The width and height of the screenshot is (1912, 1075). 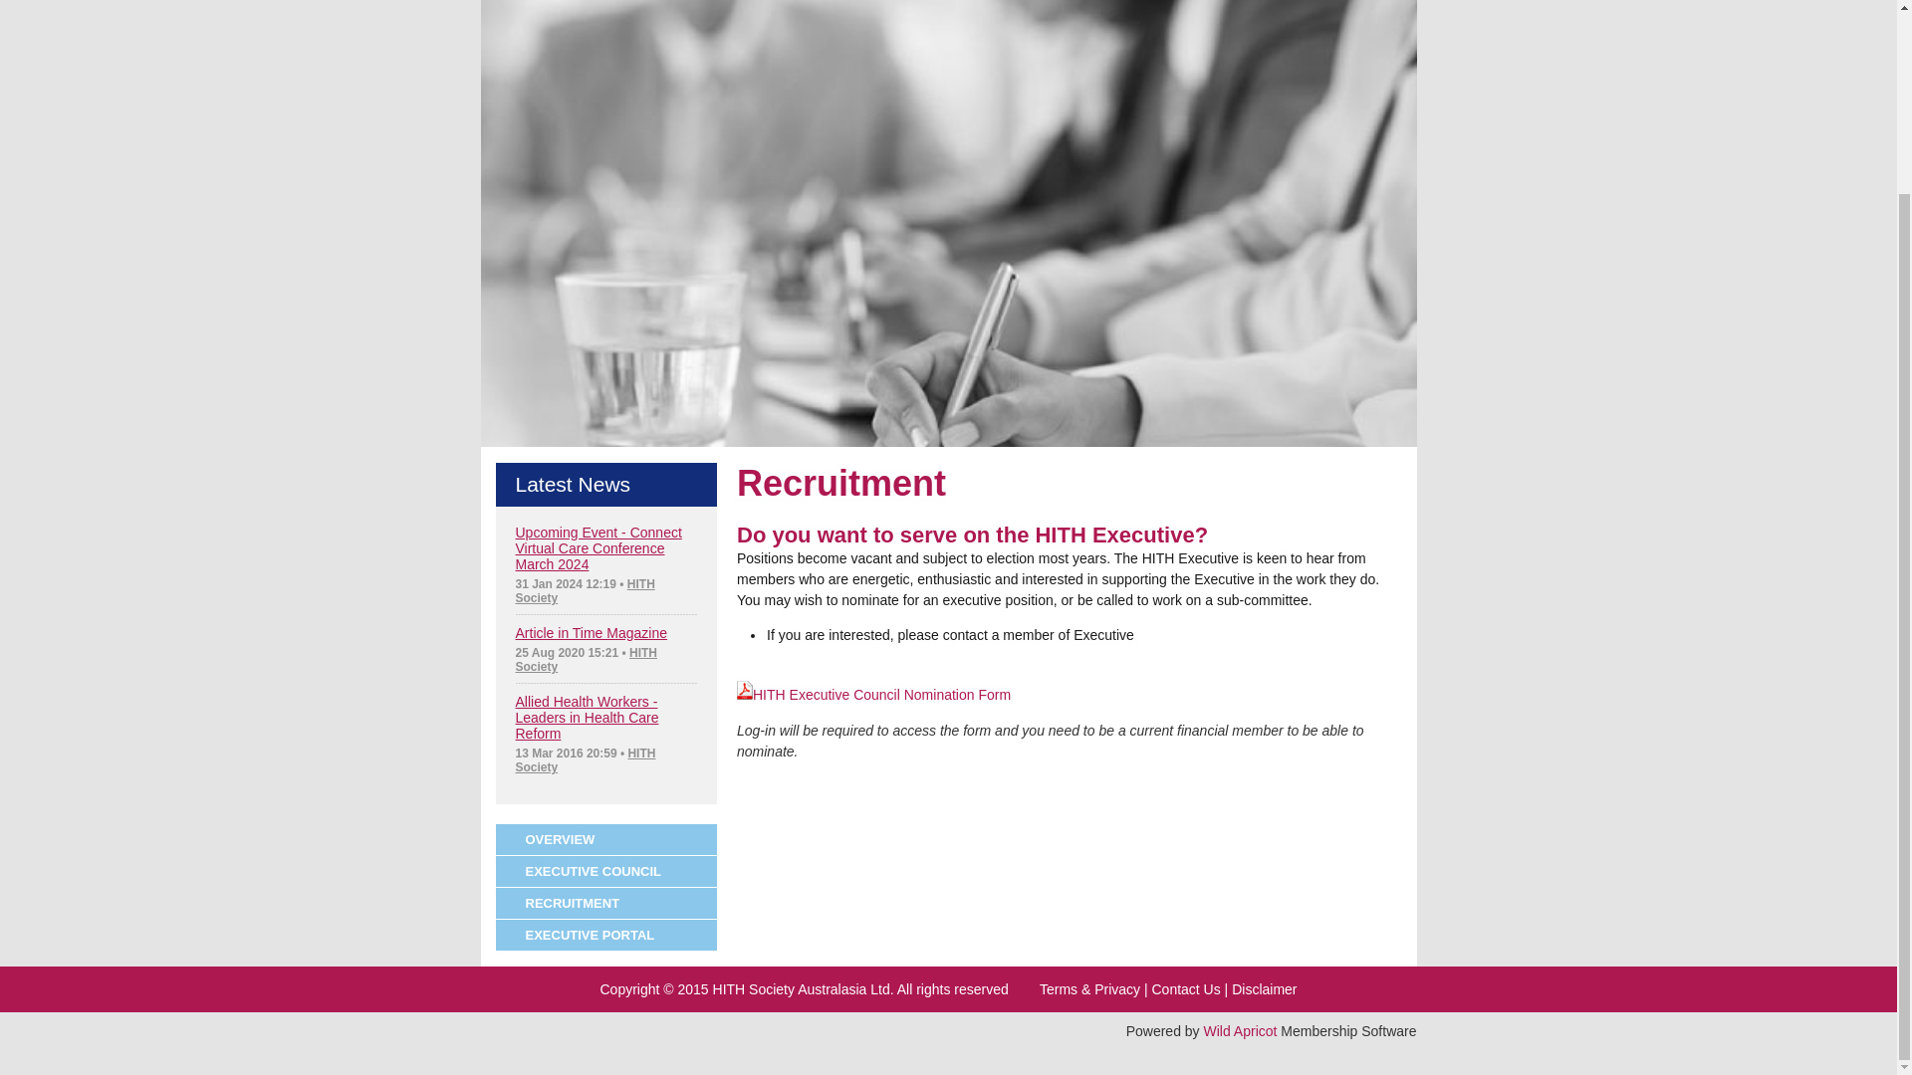 I want to click on RECRUITMENT, so click(x=606, y=904).